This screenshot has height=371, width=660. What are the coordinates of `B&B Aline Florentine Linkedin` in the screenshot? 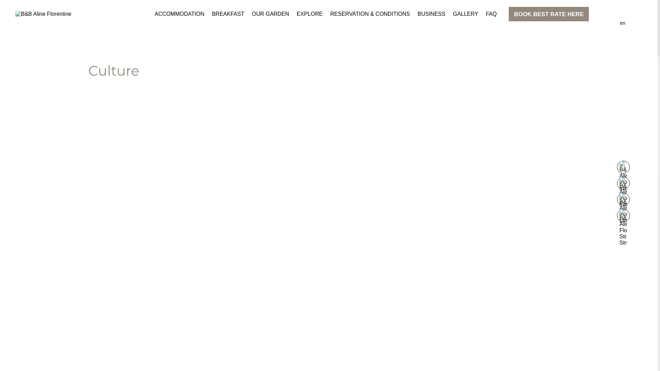 It's located at (623, 199).